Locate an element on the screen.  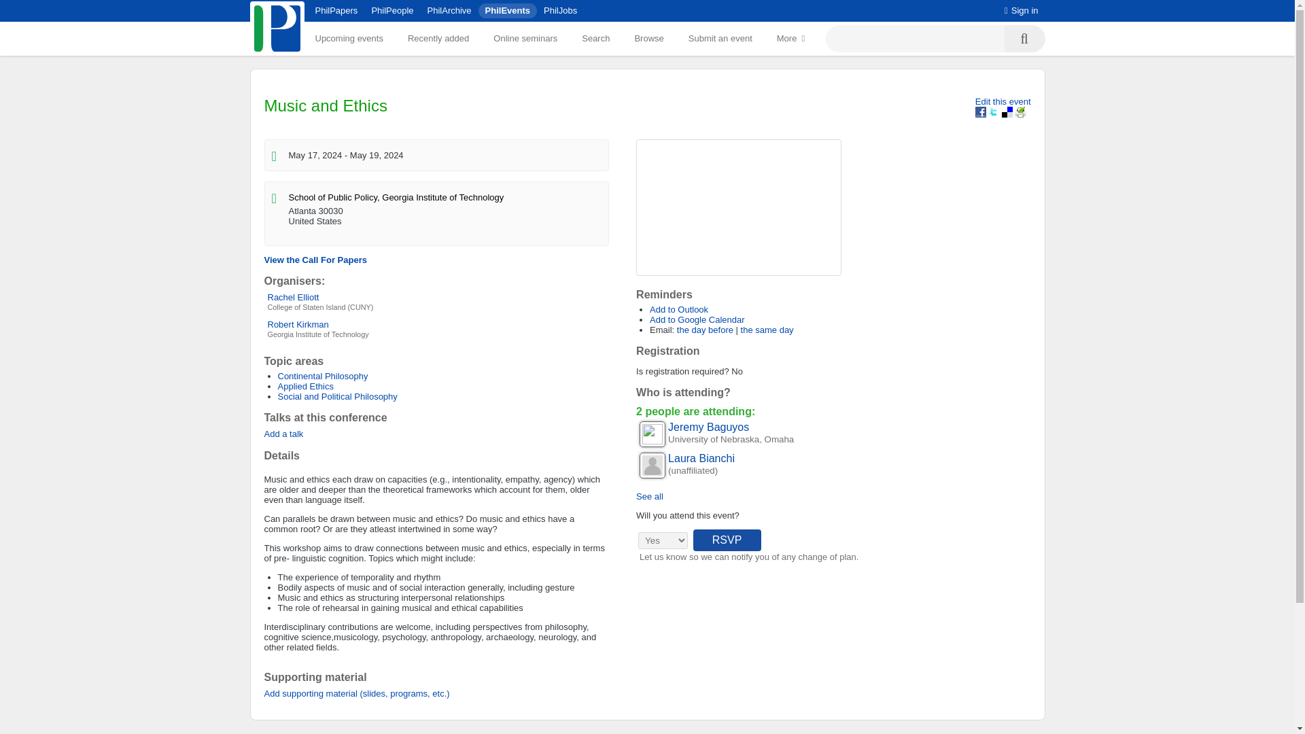
Search is located at coordinates (595, 38).